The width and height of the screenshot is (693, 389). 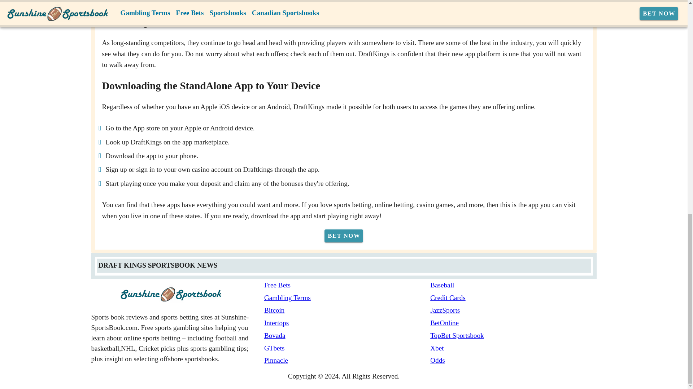 I want to click on TopBet Sportsbook, so click(x=513, y=336).